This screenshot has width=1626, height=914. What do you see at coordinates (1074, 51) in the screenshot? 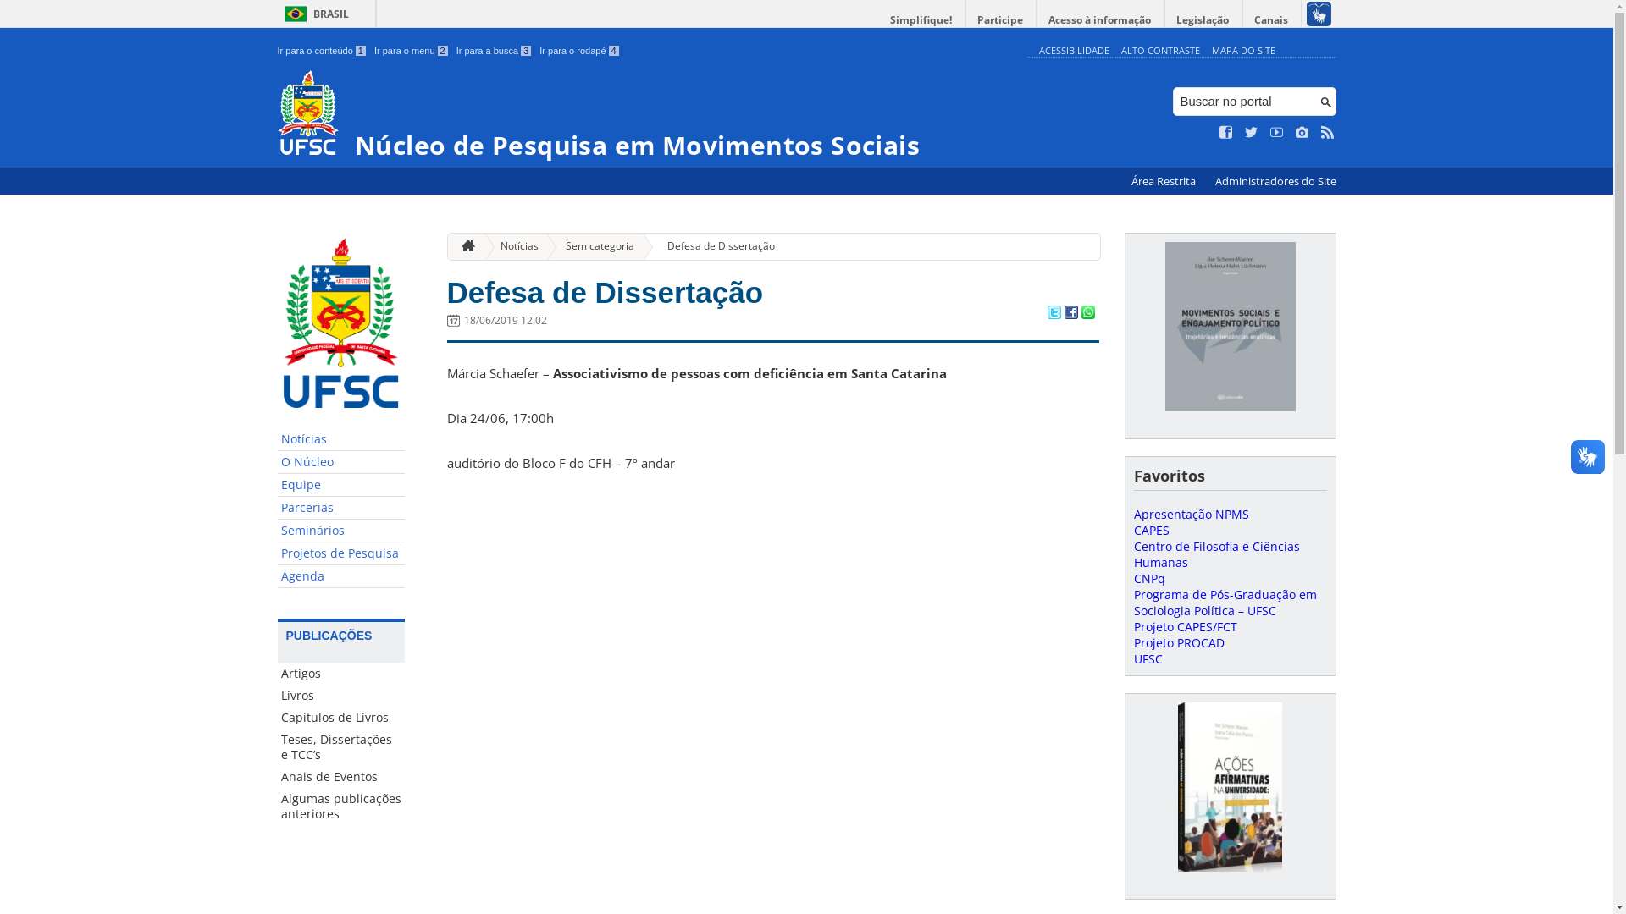
I see `ACESSIBILIDADE` at bounding box center [1074, 51].